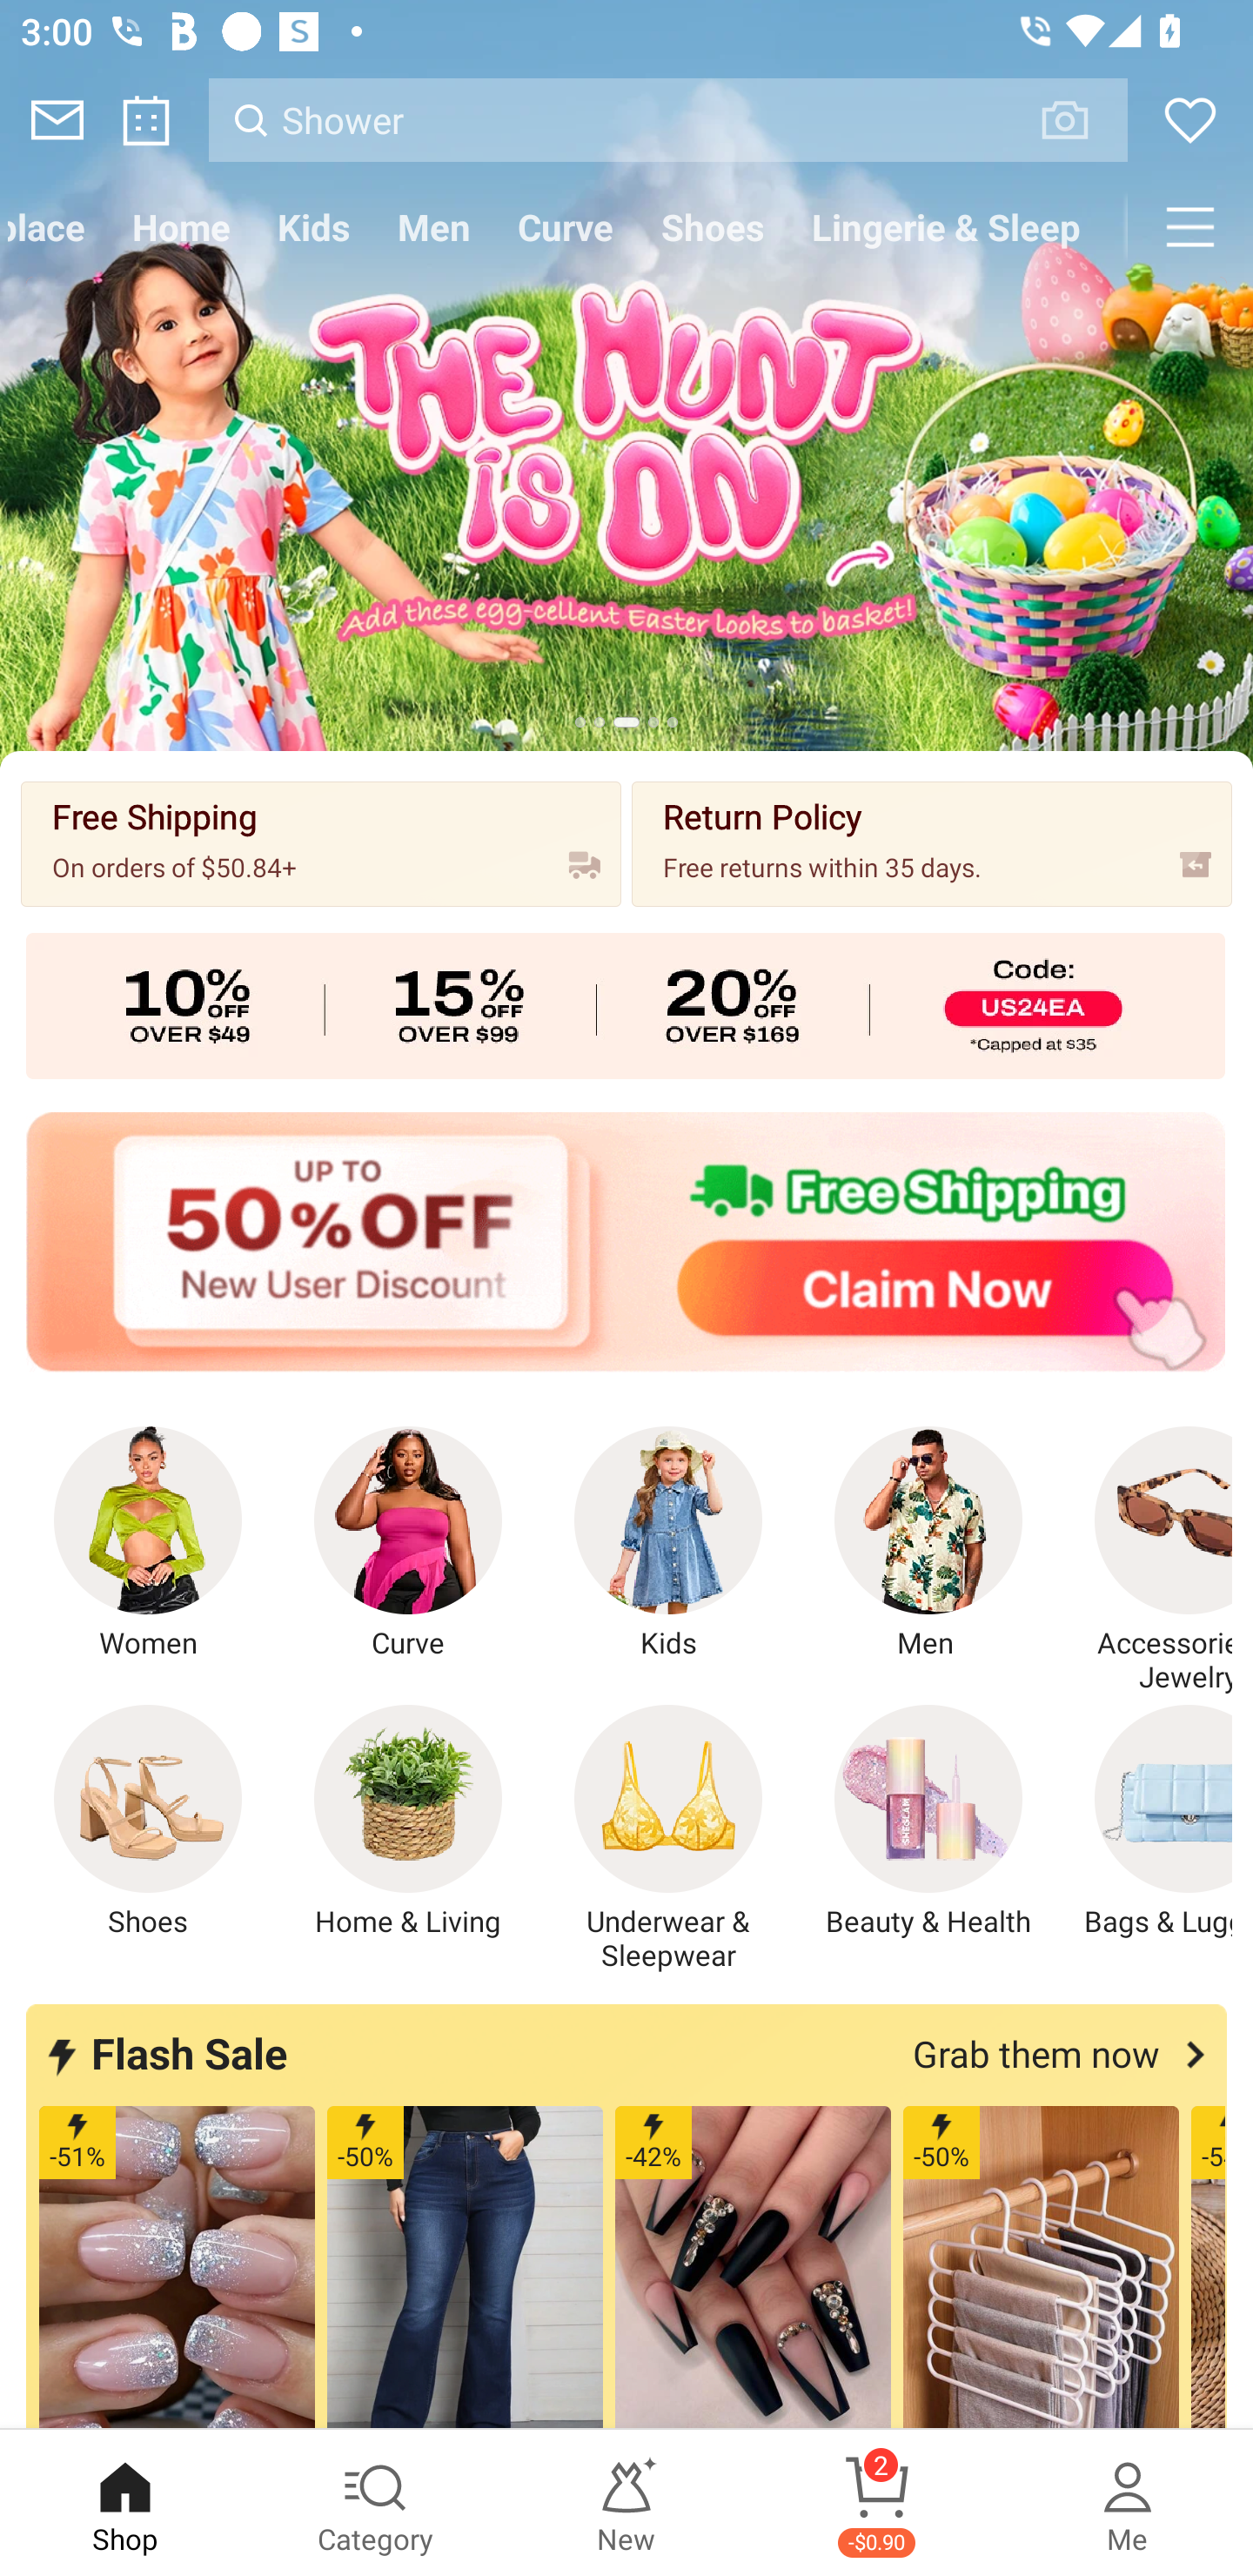 This screenshot has width=1253, height=2576. I want to click on Kids, so click(668, 1544).